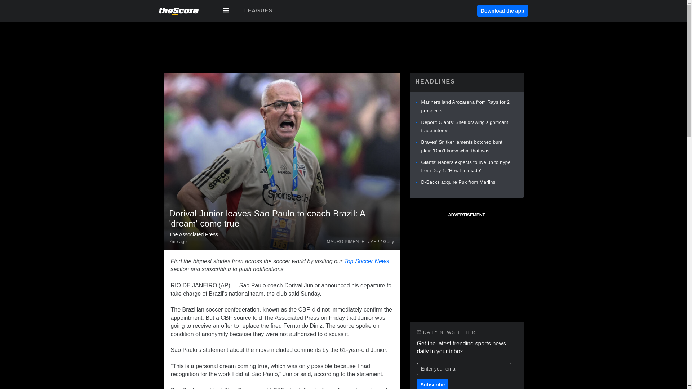 This screenshot has height=389, width=692. What do you see at coordinates (194, 234) in the screenshot?
I see `The Associated Press` at bounding box center [194, 234].